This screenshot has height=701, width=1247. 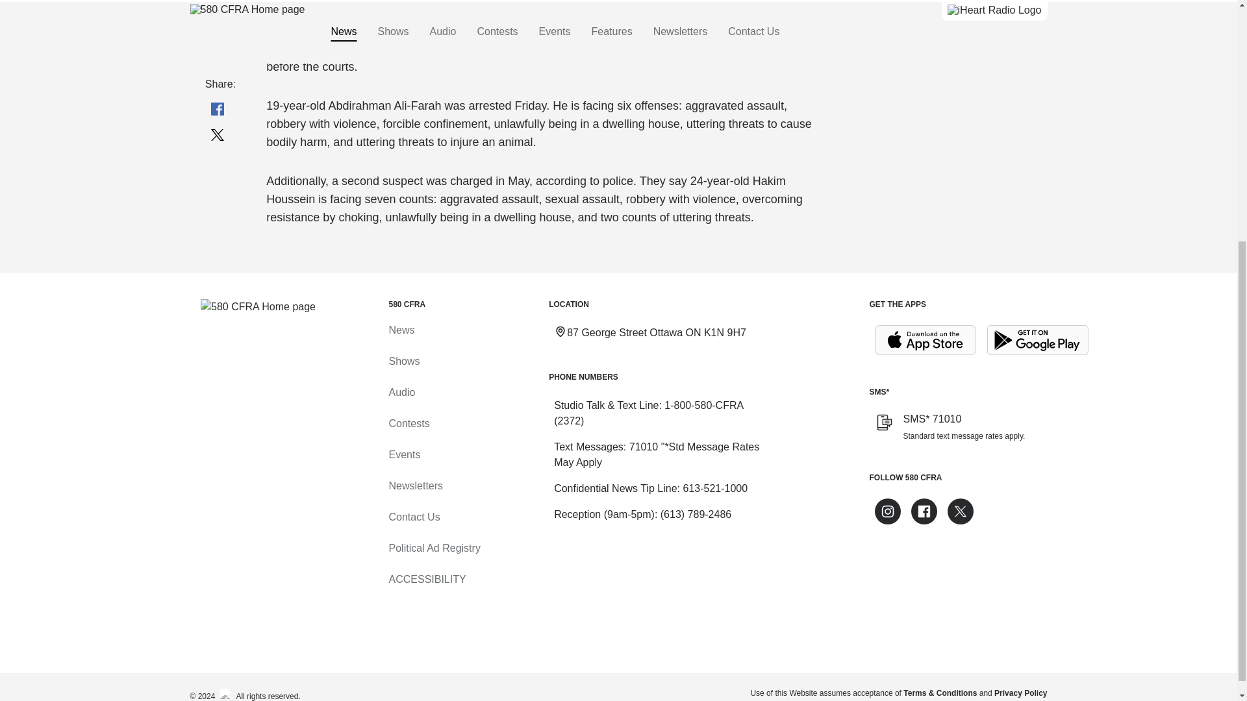 What do you see at coordinates (408, 423) in the screenshot?
I see `Contests` at bounding box center [408, 423].